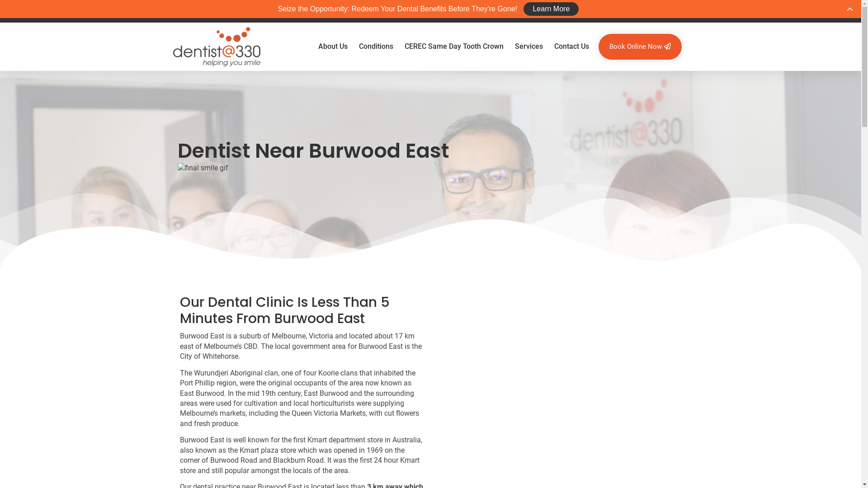 This screenshot has width=868, height=488. Describe the element at coordinates (357, 11) in the screenshot. I see `(03) 9886 5318` at that location.